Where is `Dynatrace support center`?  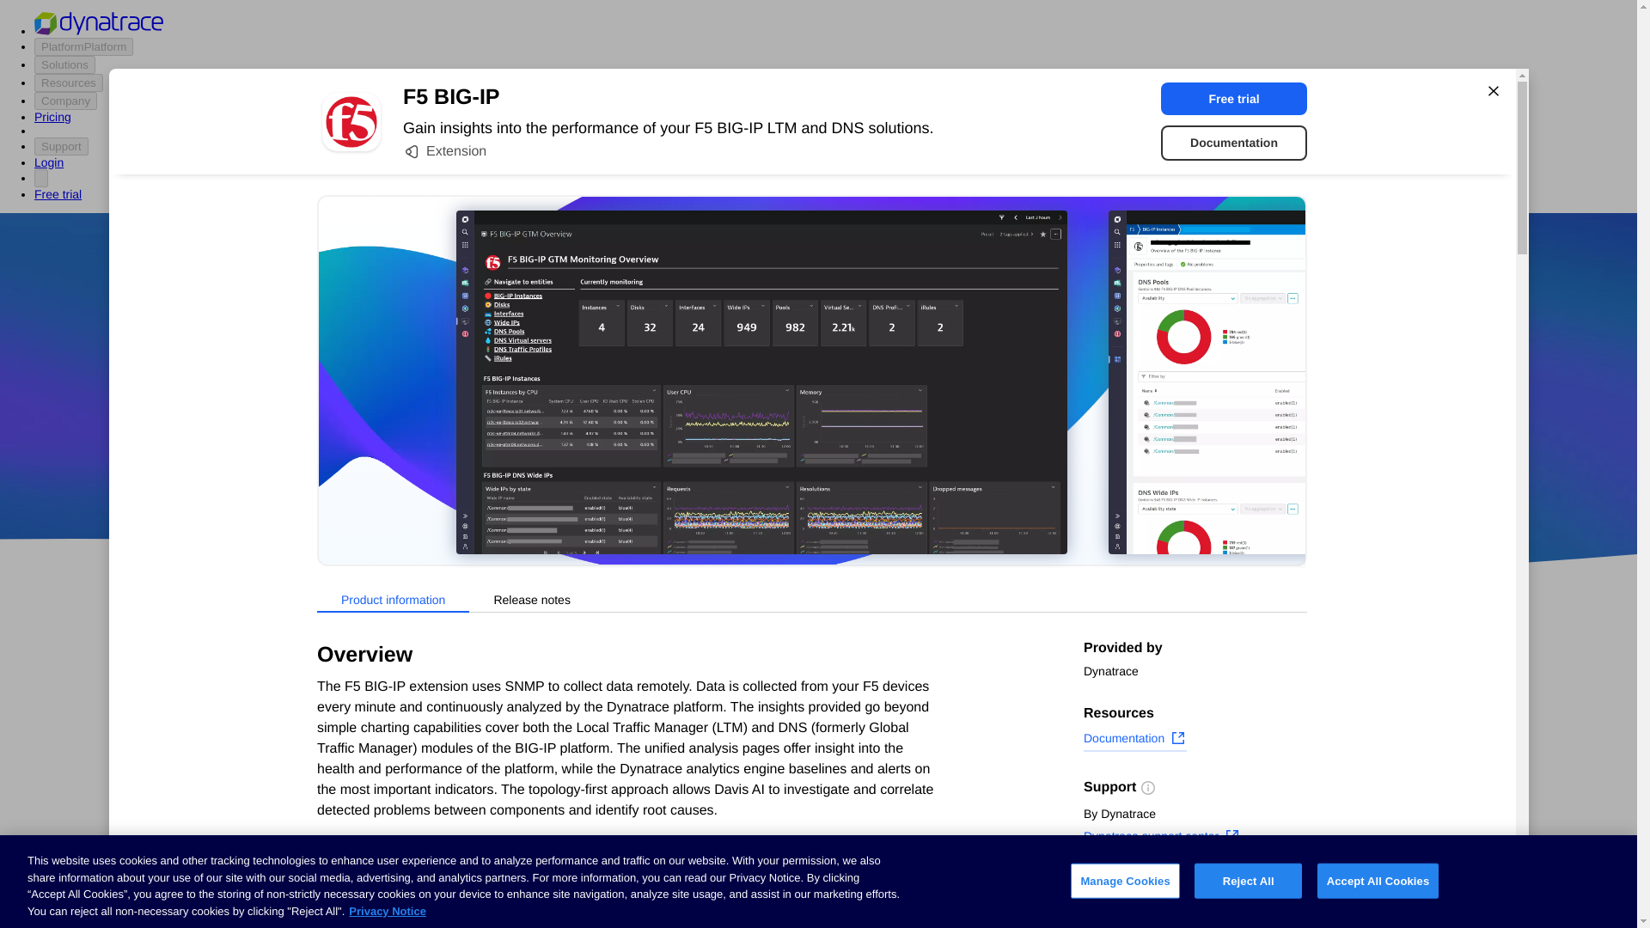 Dynatrace support center is located at coordinates (1162, 839).